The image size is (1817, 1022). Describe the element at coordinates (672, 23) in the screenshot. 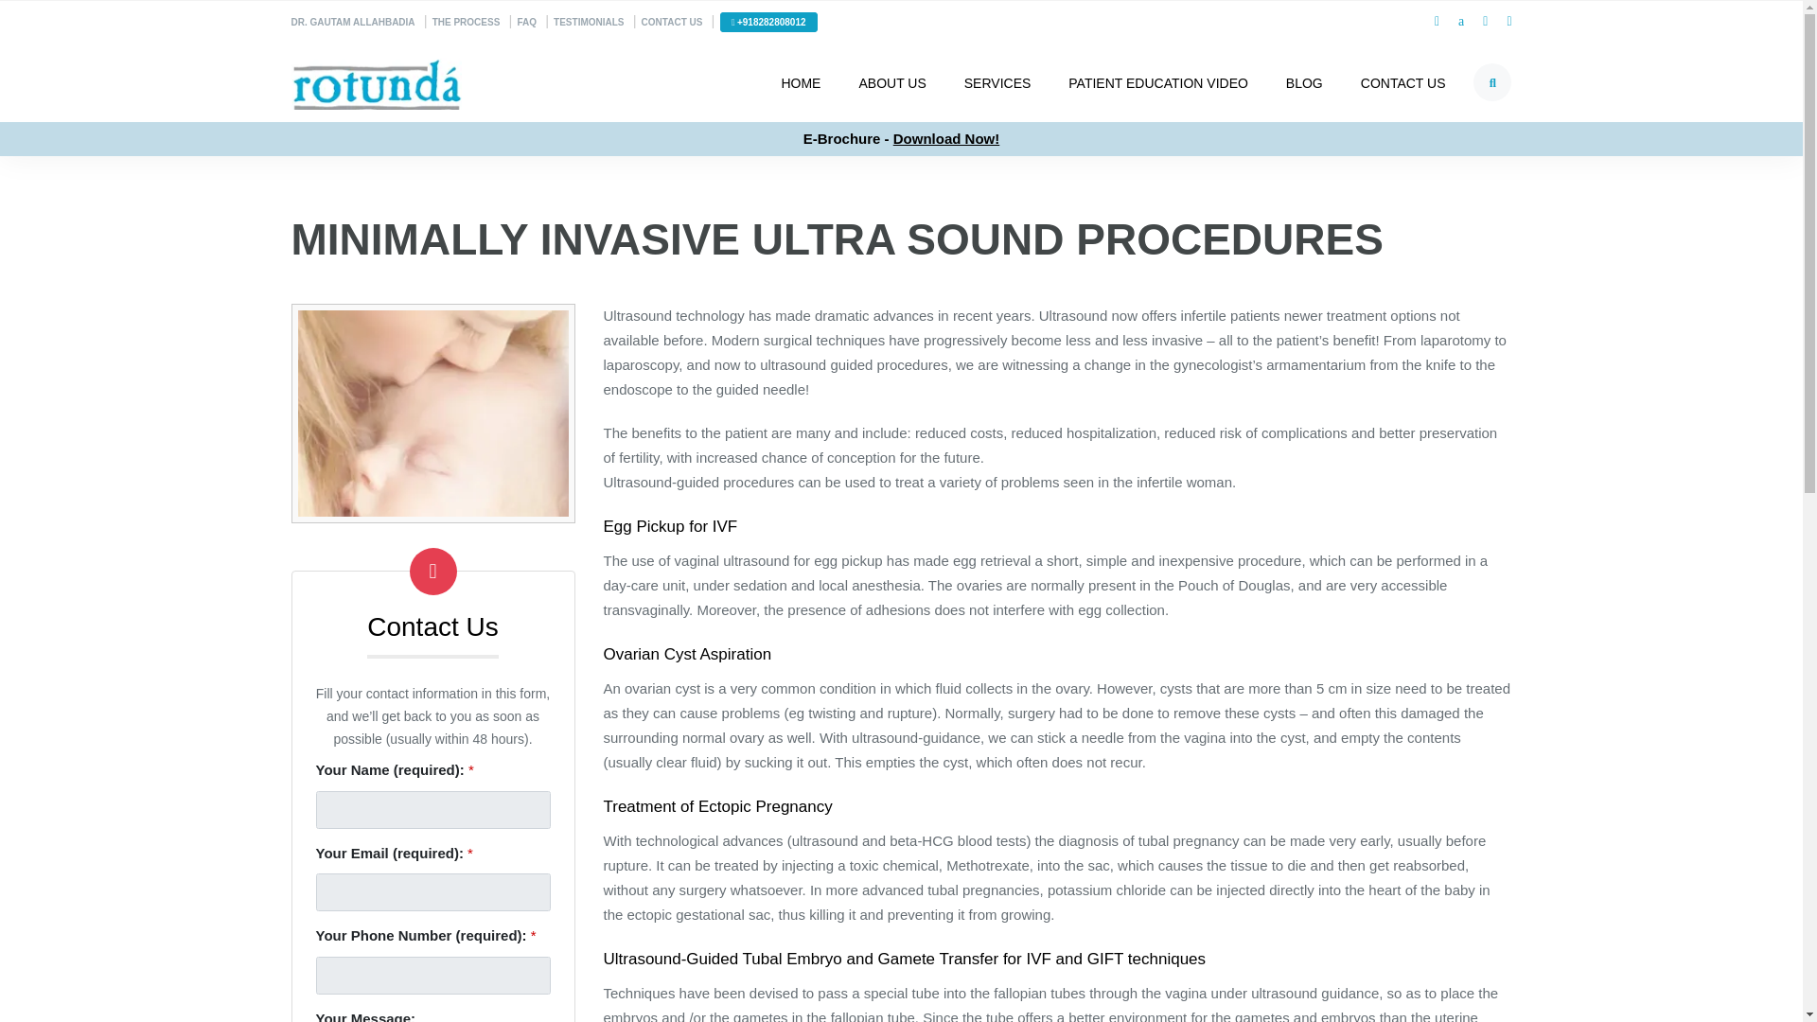

I see `Contact Us` at that location.